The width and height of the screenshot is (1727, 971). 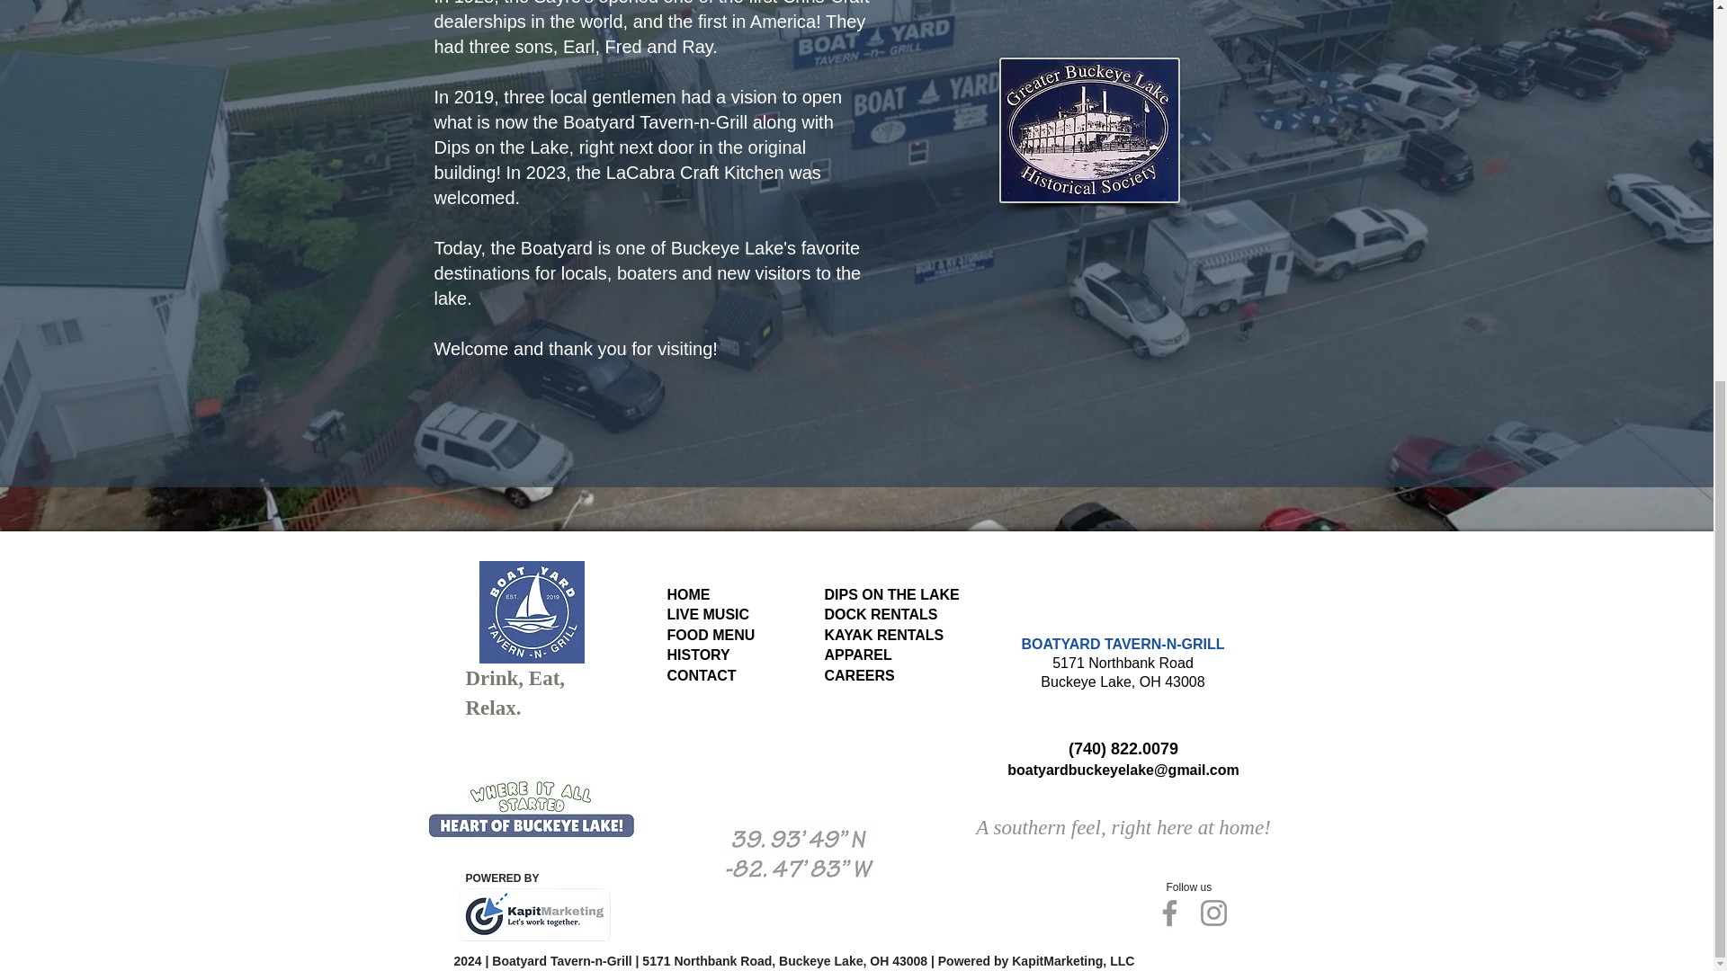 What do you see at coordinates (711, 635) in the screenshot?
I see `DIPS ON THE LAKE` at bounding box center [711, 635].